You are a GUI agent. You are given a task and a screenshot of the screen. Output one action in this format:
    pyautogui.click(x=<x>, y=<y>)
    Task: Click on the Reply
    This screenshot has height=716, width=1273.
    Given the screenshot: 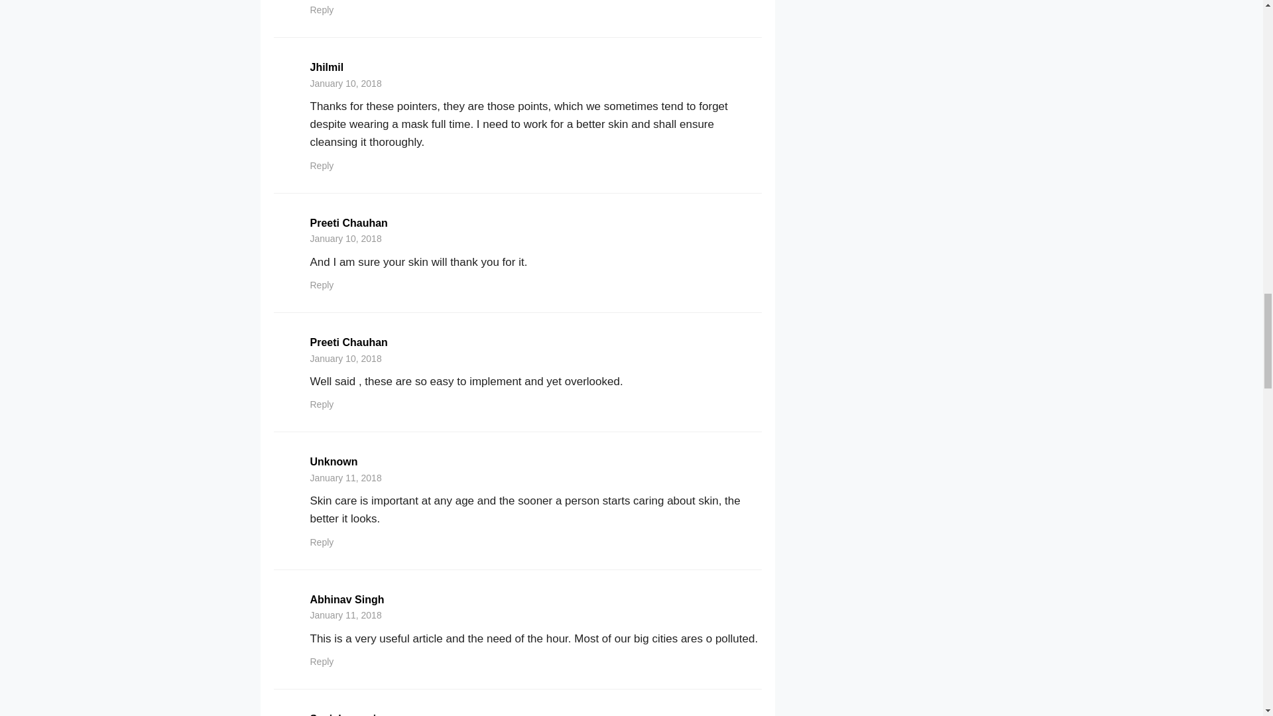 What is the action you would take?
    pyautogui.click(x=322, y=9)
    